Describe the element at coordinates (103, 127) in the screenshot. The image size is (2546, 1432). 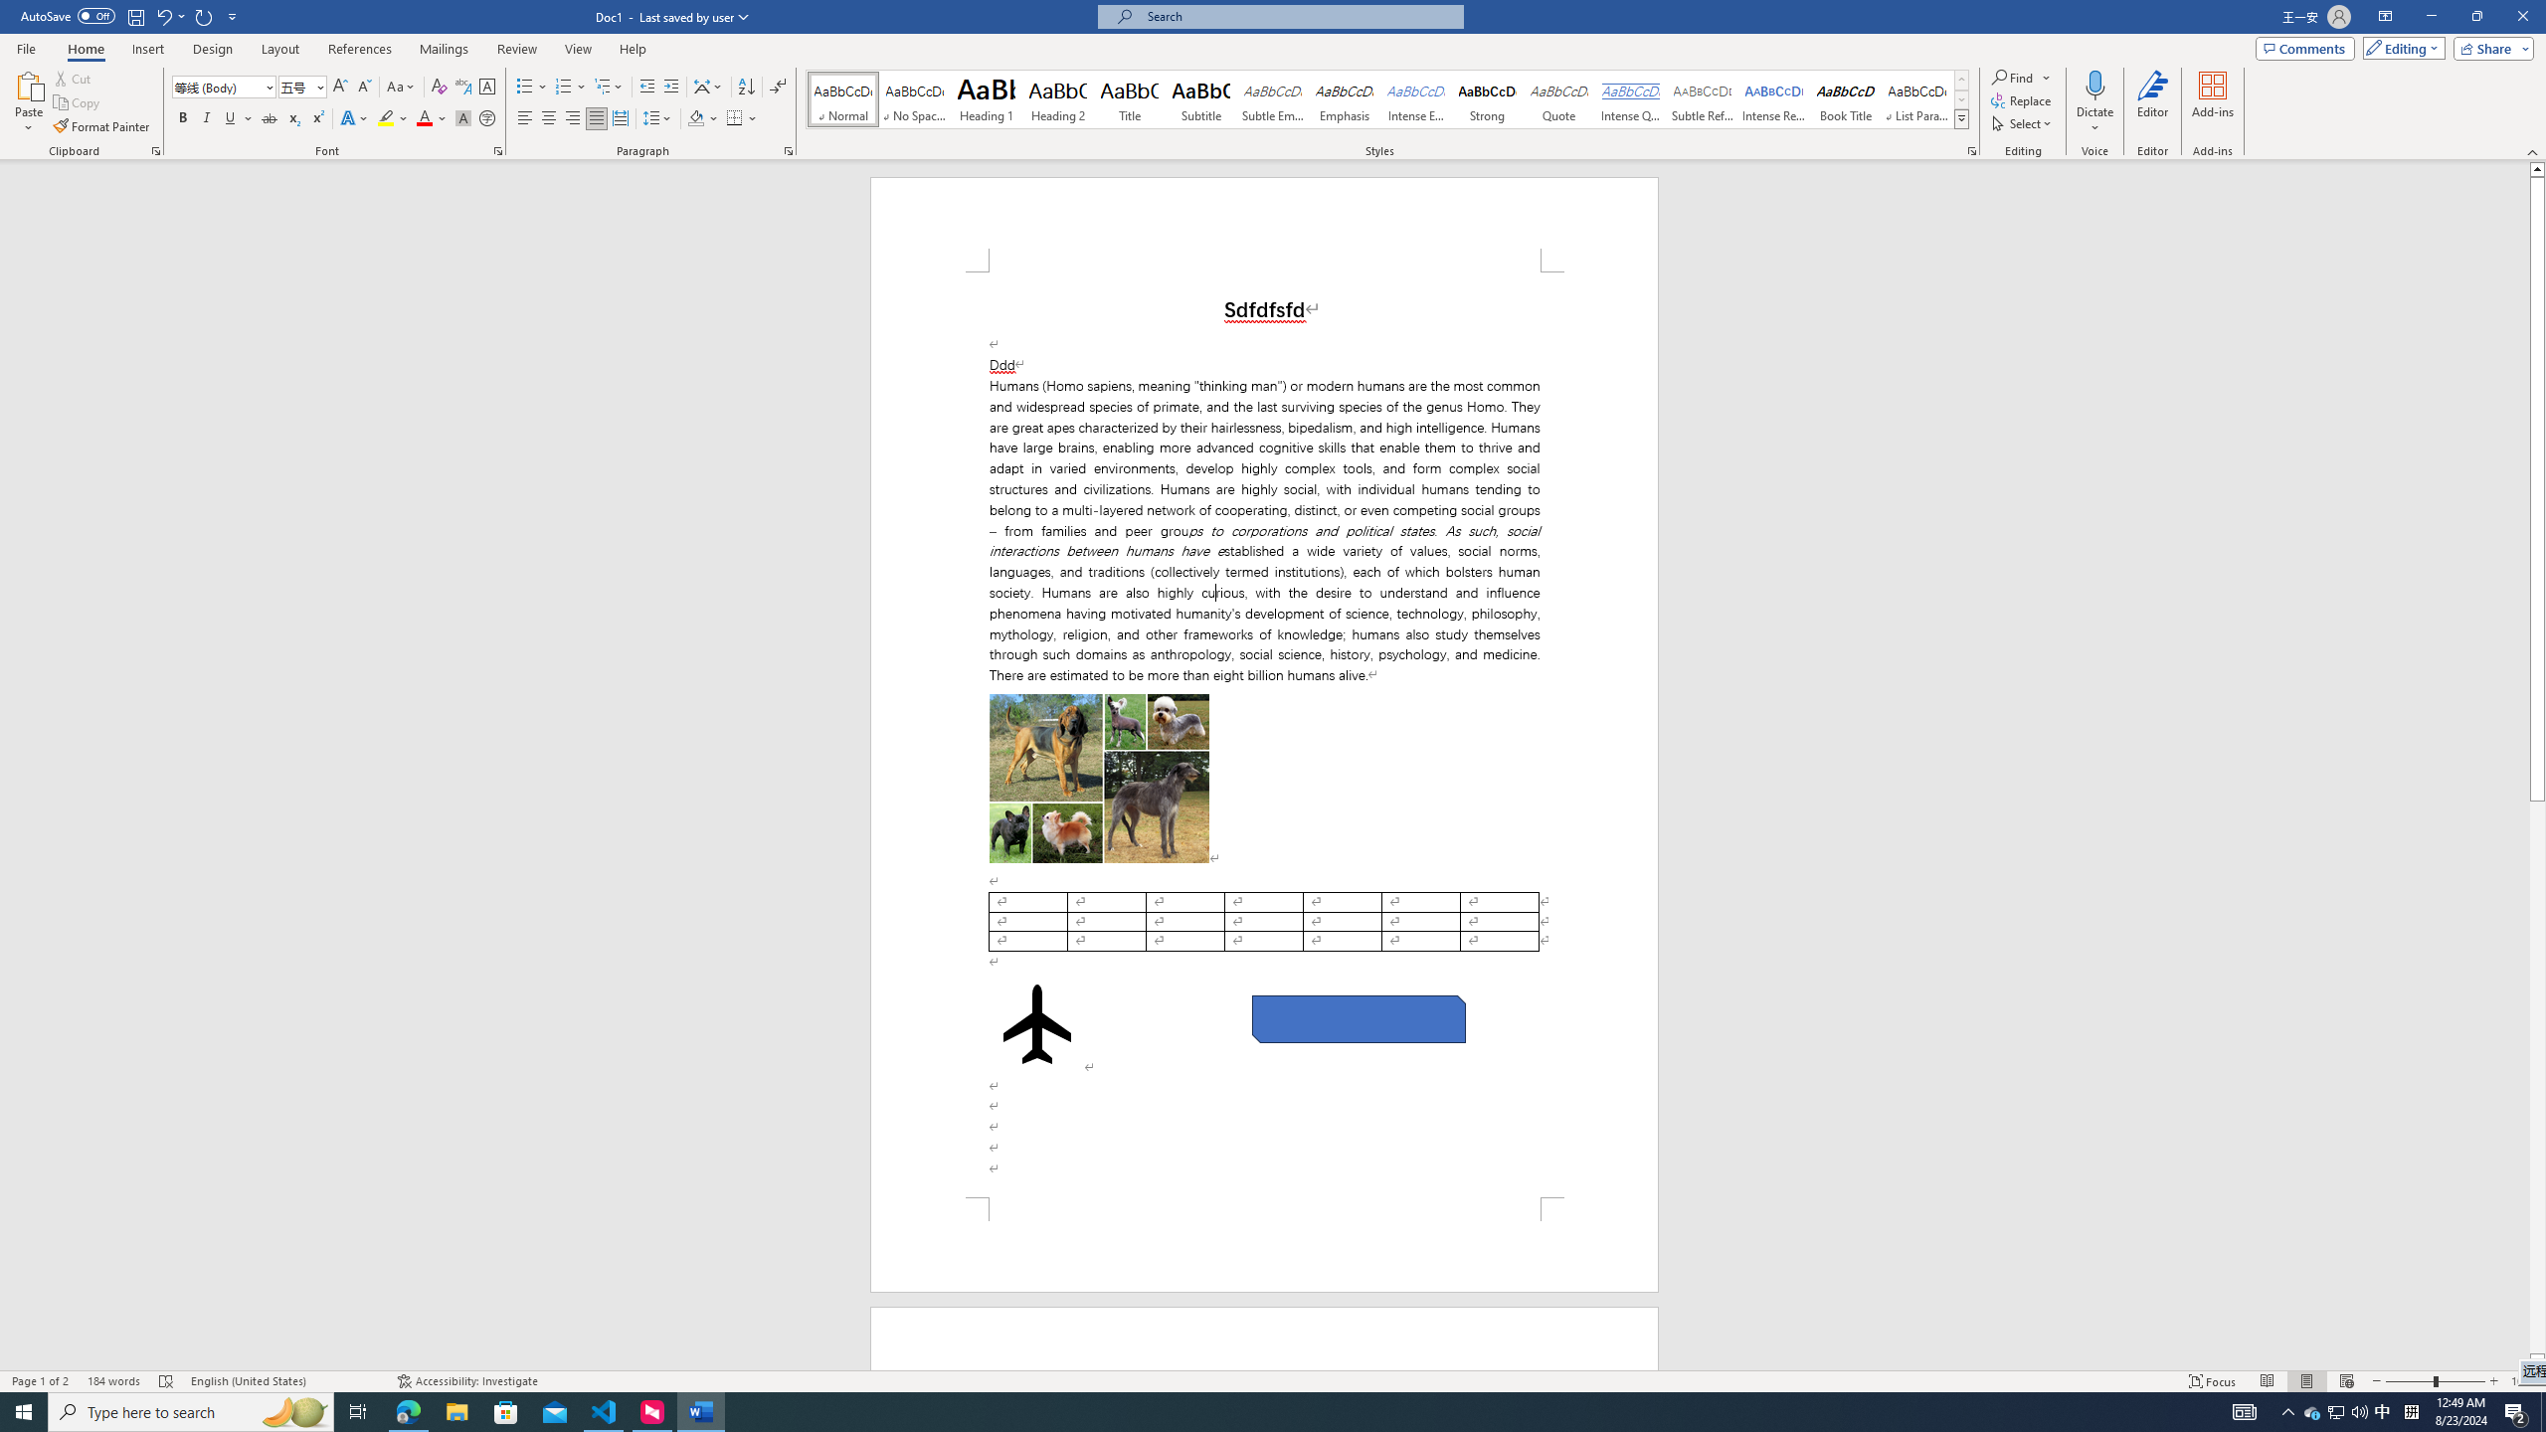
I see `Format Painter` at that location.